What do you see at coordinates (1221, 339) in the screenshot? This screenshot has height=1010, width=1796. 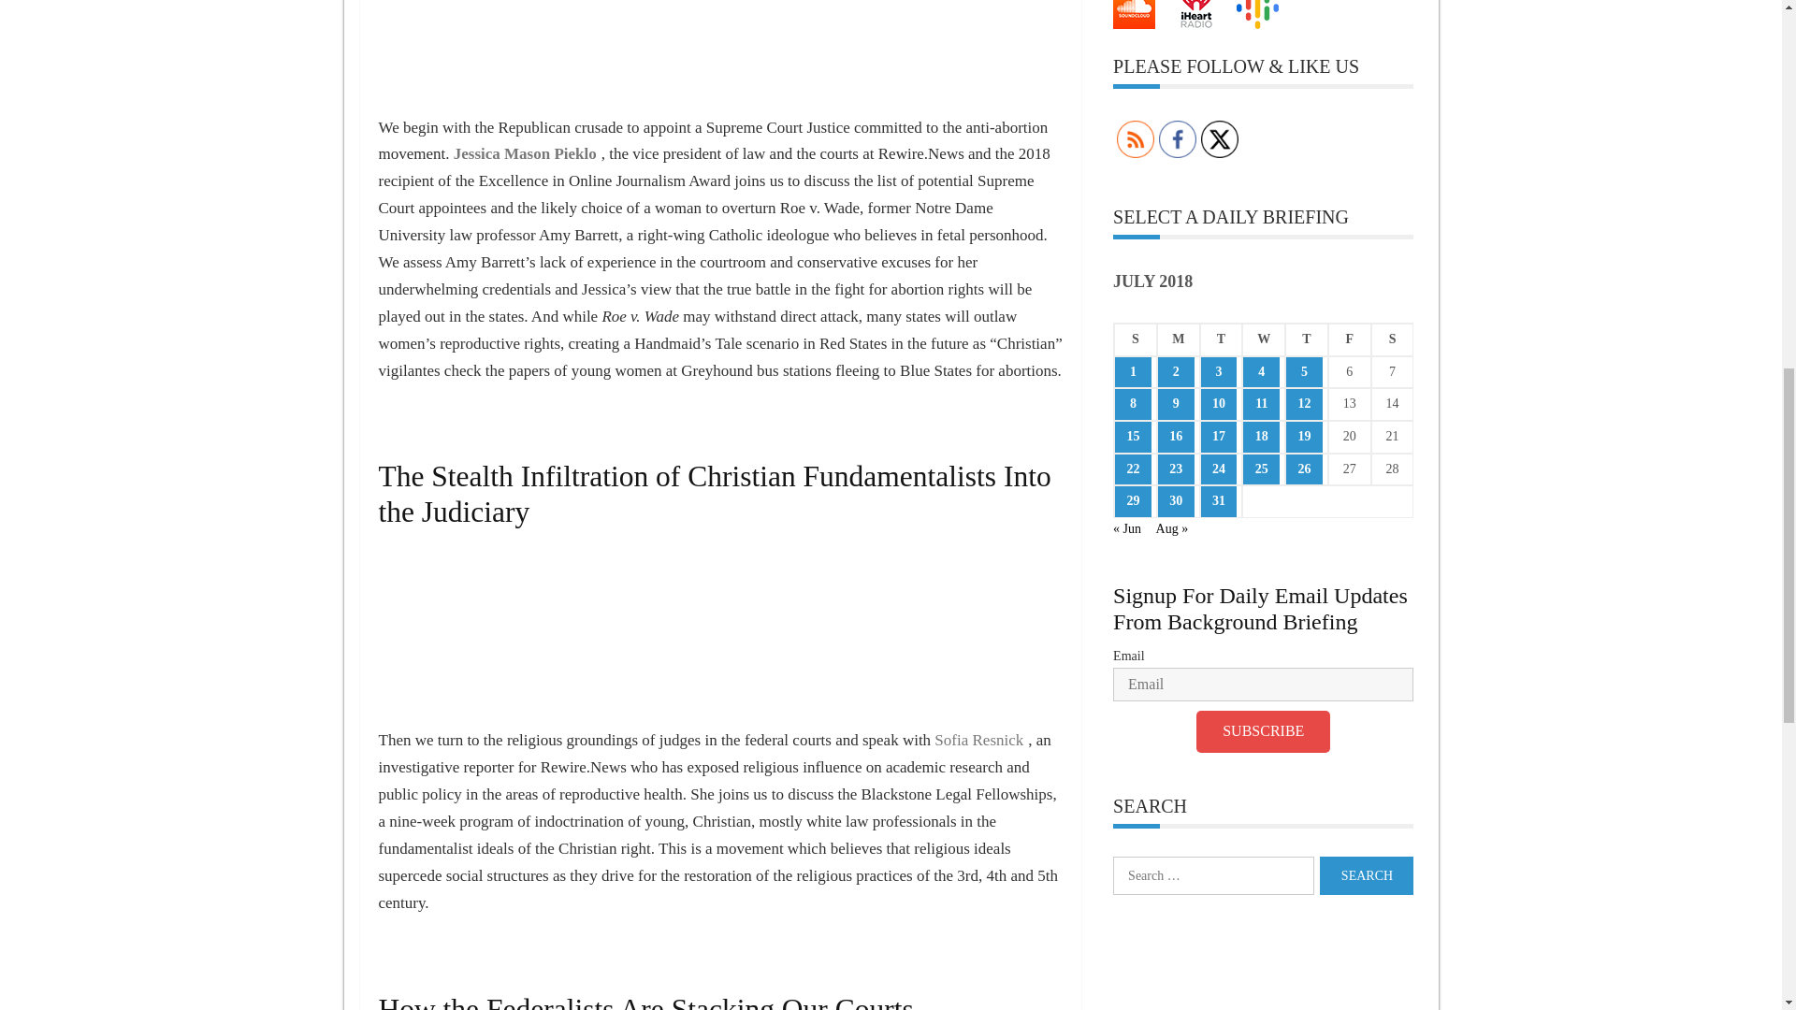 I see `Tuesday` at bounding box center [1221, 339].